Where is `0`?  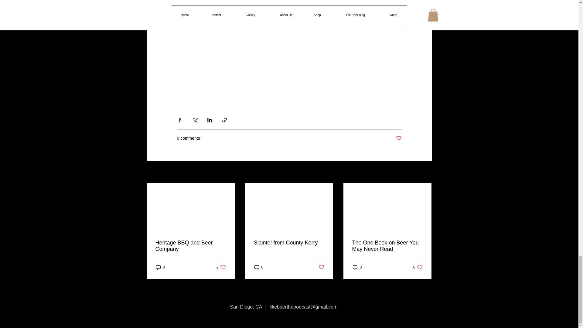 0 is located at coordinates (321, 267).